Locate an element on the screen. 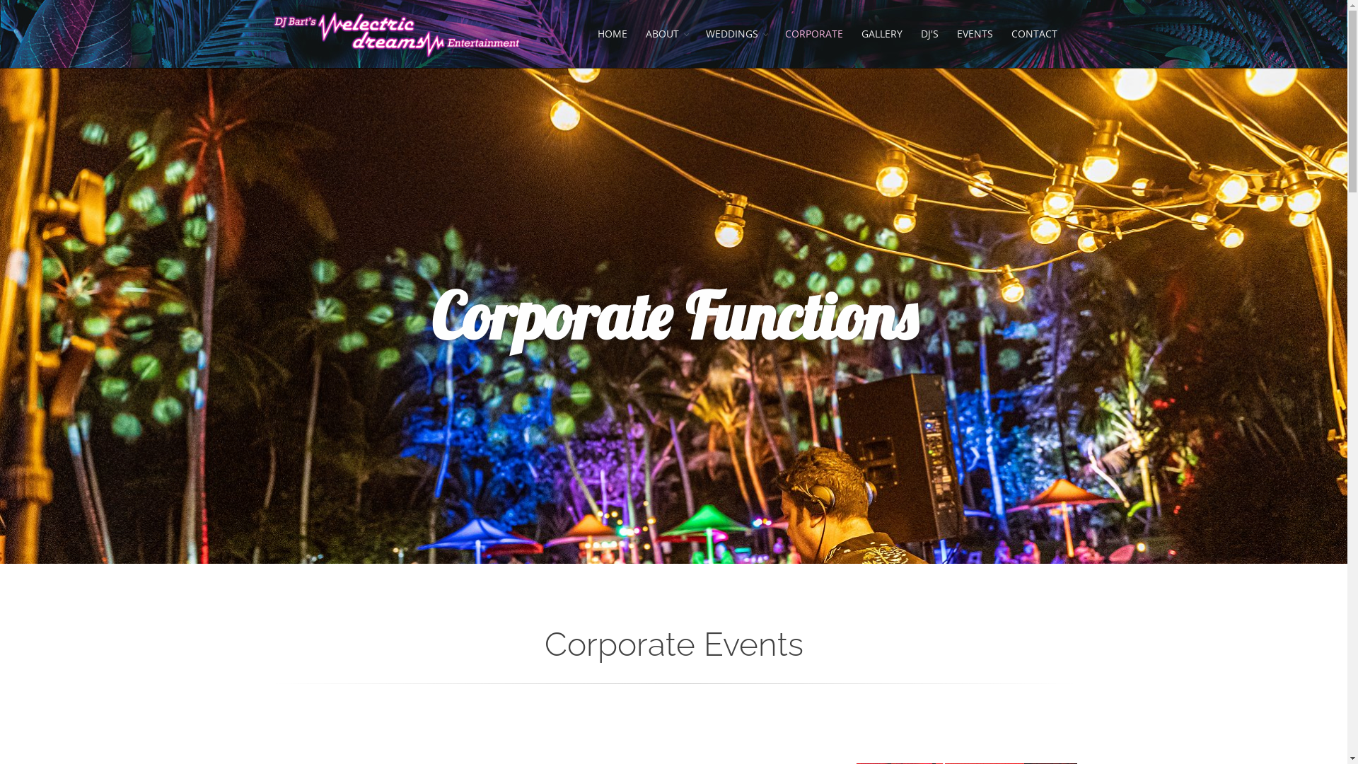 The width and height of the screenshot is (1358, 764). ABOUT is located at coordinates (666, 34).